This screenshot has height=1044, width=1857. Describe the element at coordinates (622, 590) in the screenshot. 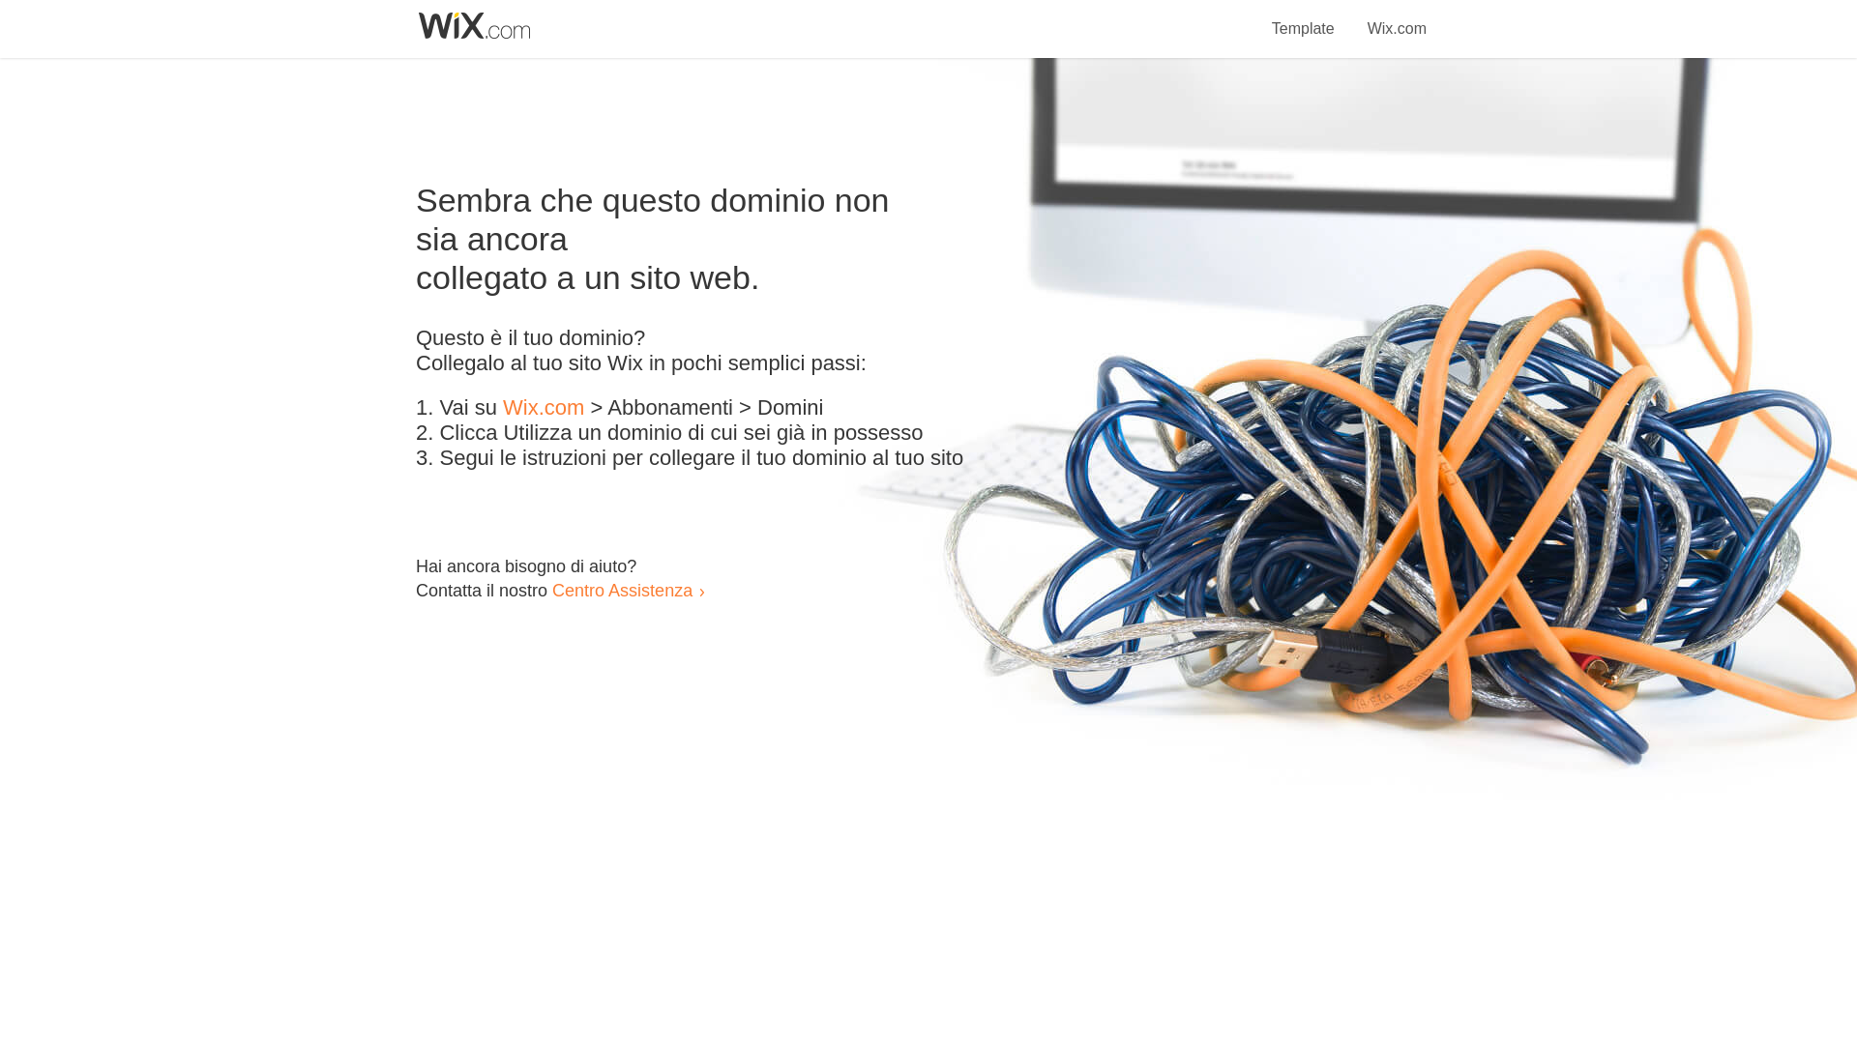

I see `Centro Assistenza` at that location.